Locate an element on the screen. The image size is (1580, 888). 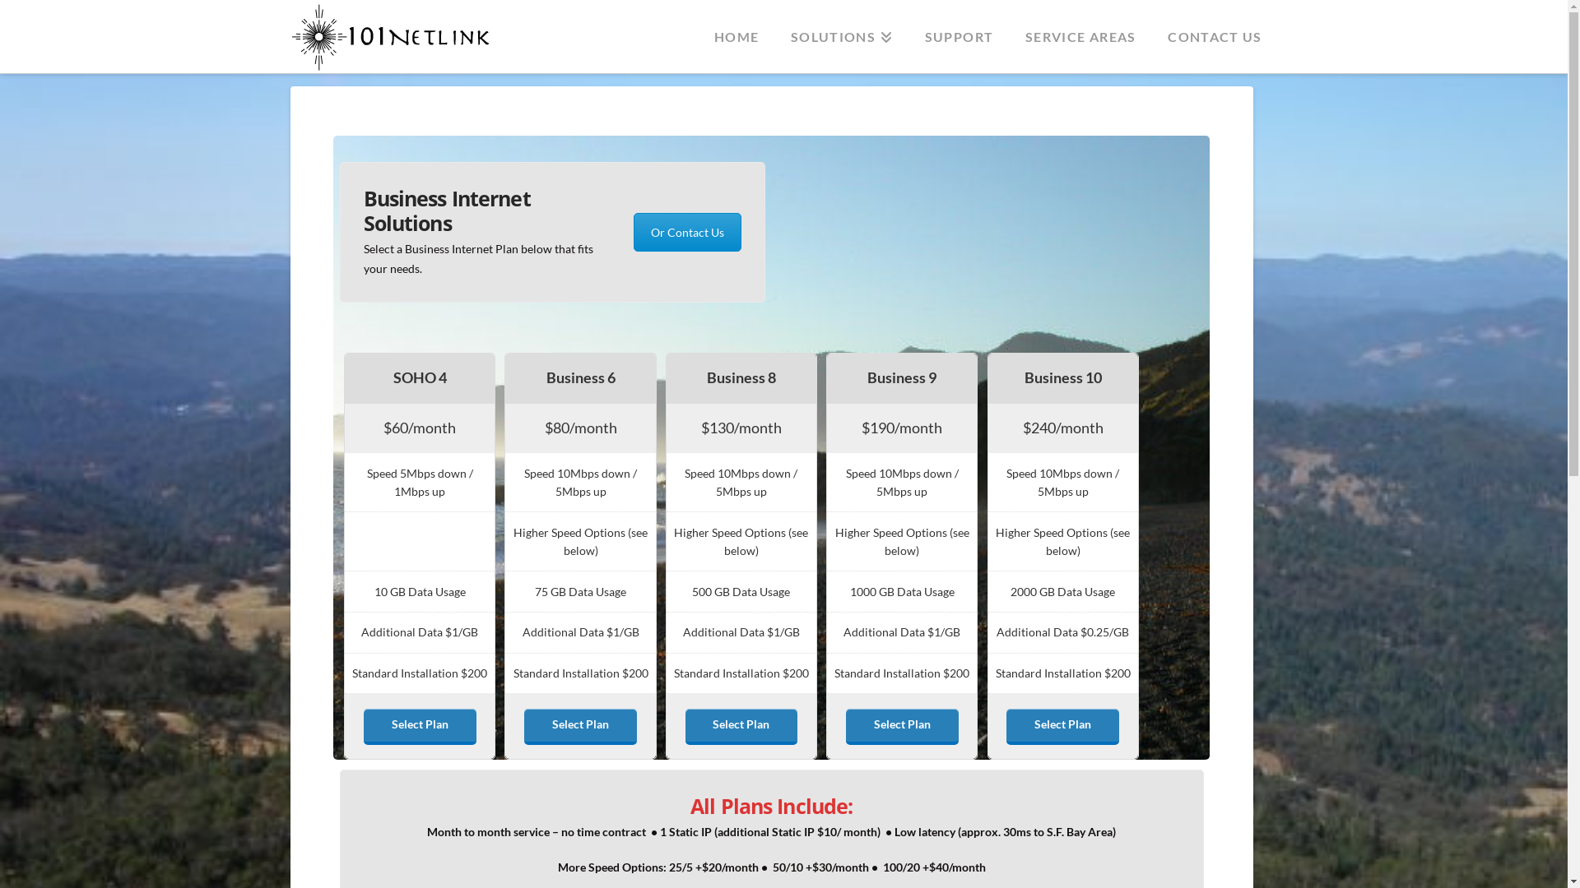
SOLUTIONS is located at coordinates (841, 26).